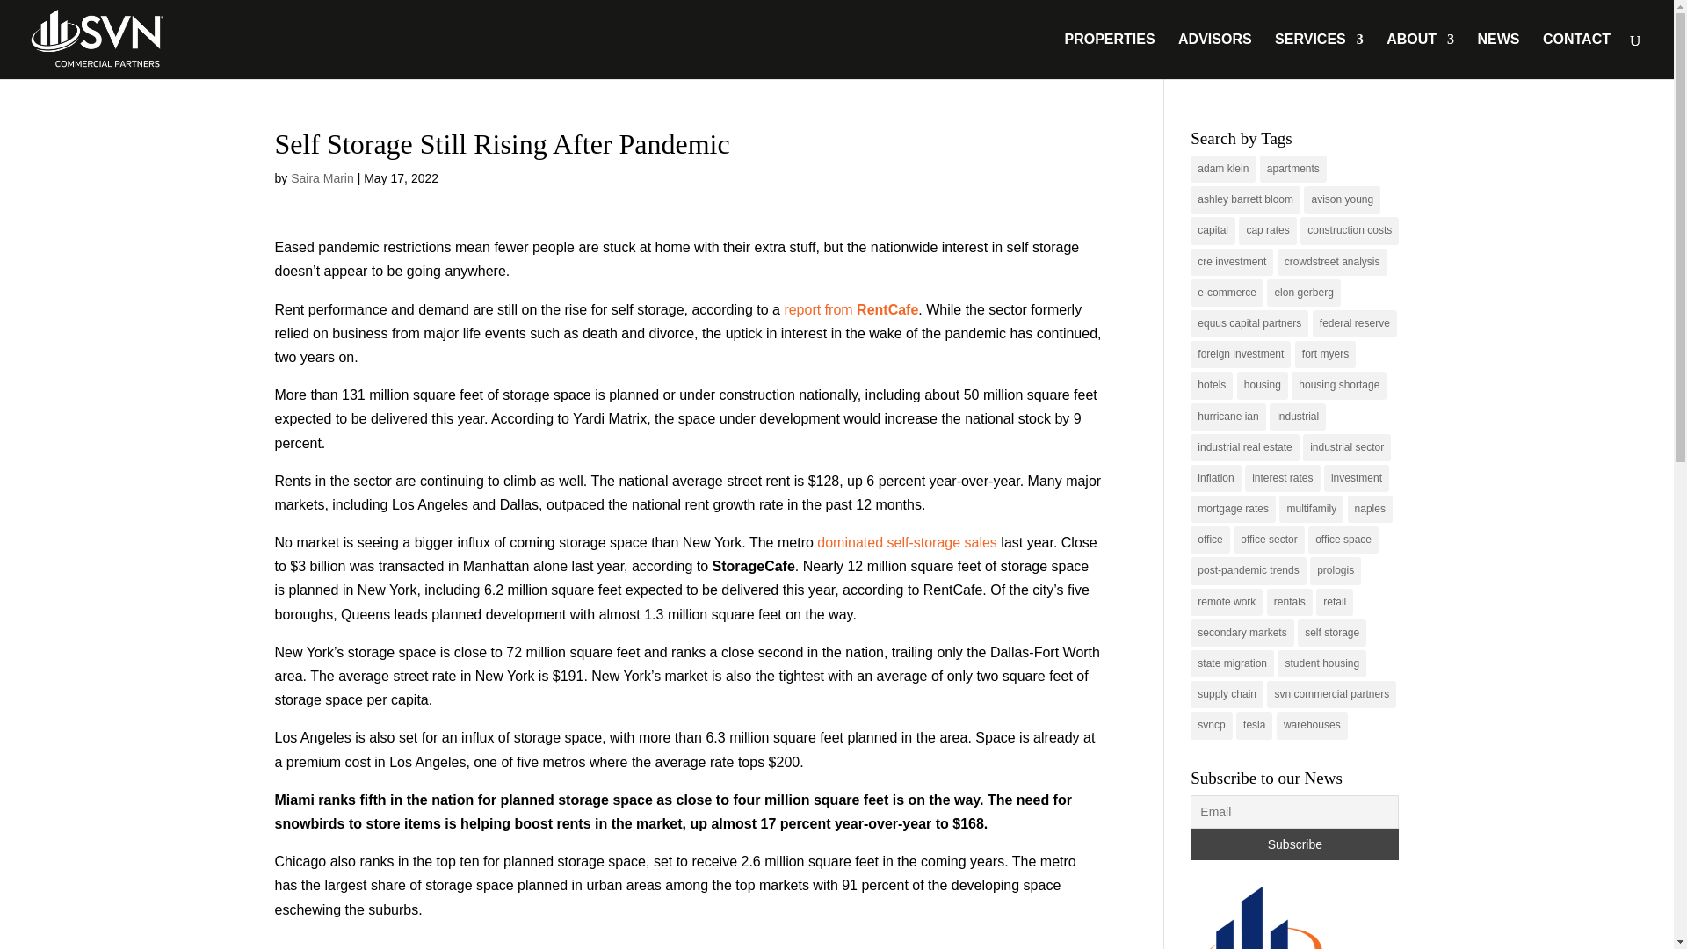 This screenshot has height=949, width=1687. Describe the element at coordinates (1498, 55) in the screenshot. I see `NEWS` at that location.